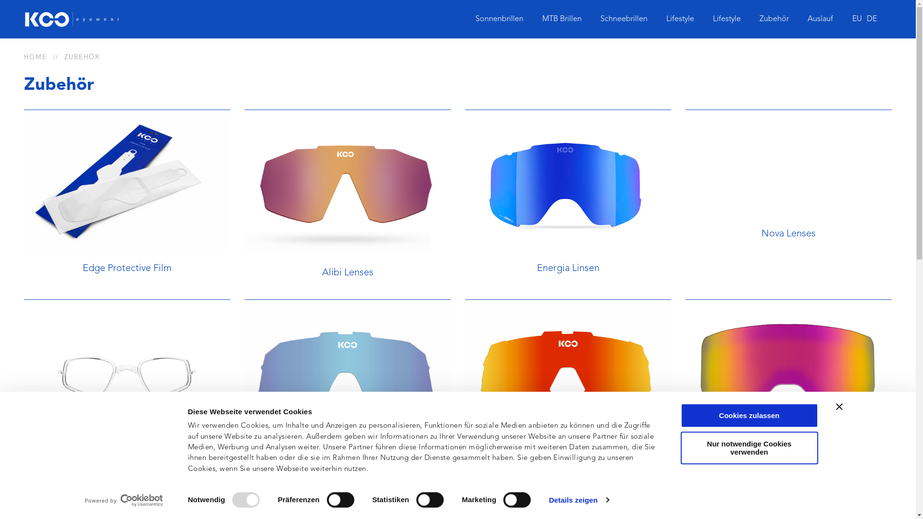 This screenshot has height=519, width=923. What do you see at coordinates (579, 500) in the screenshot?
I see `Details zeigen` at bounding box center [579, 500].